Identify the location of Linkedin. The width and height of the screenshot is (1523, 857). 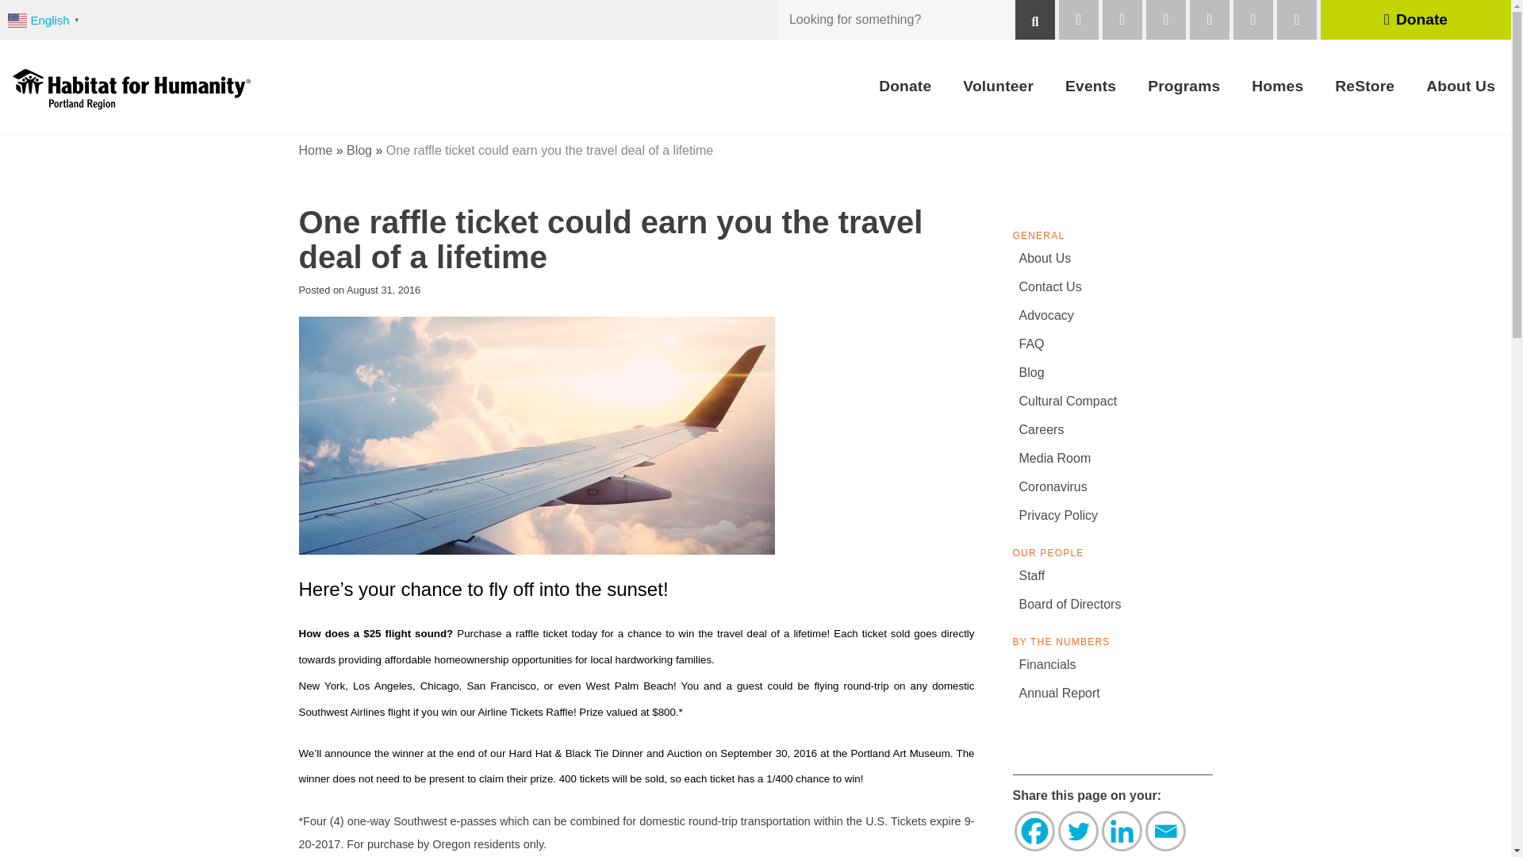
(1121, 831).